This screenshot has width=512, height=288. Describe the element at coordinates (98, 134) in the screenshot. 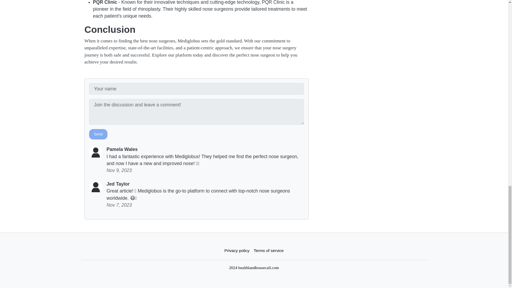

I see `Send` at that location.